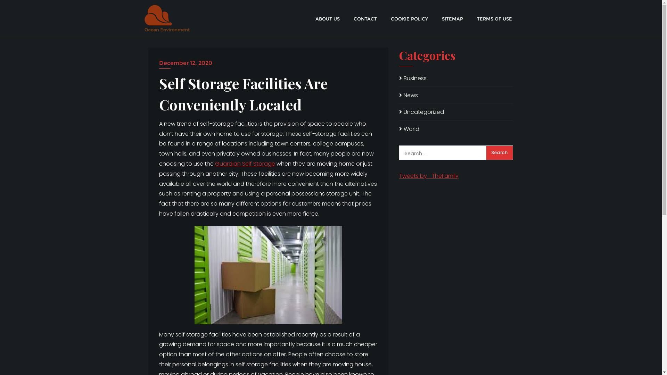 Image resolution: width=667 pixels, height=375 pixels. Describe the element at coordinates (494, 18) in the screenshot. I see `TERMS OF USE` at that location.